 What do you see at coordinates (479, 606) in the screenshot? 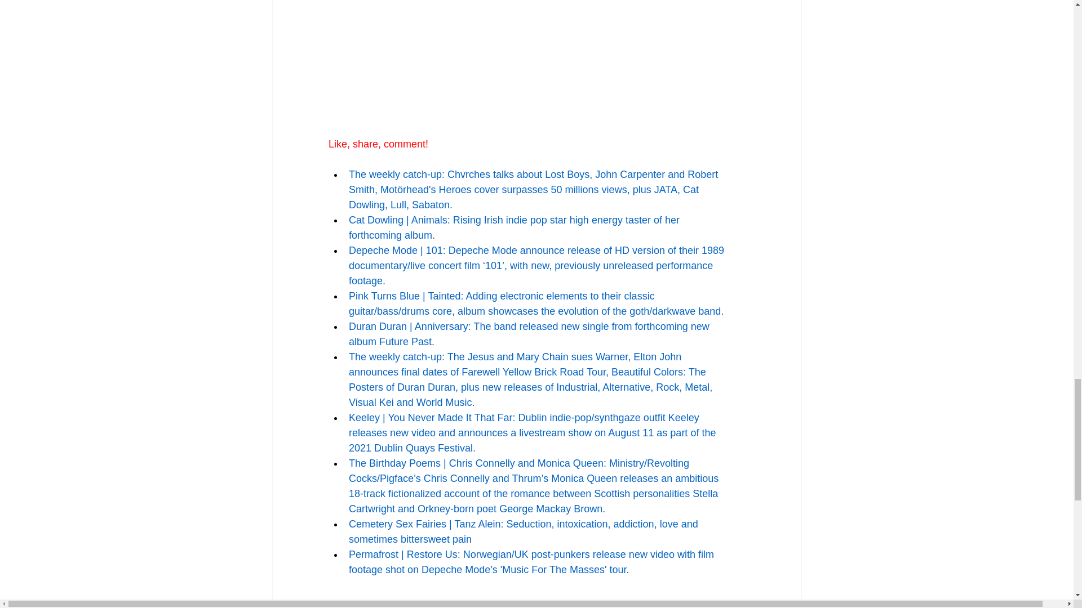
I see `Indie Rock` at bounding box center [479, 606].